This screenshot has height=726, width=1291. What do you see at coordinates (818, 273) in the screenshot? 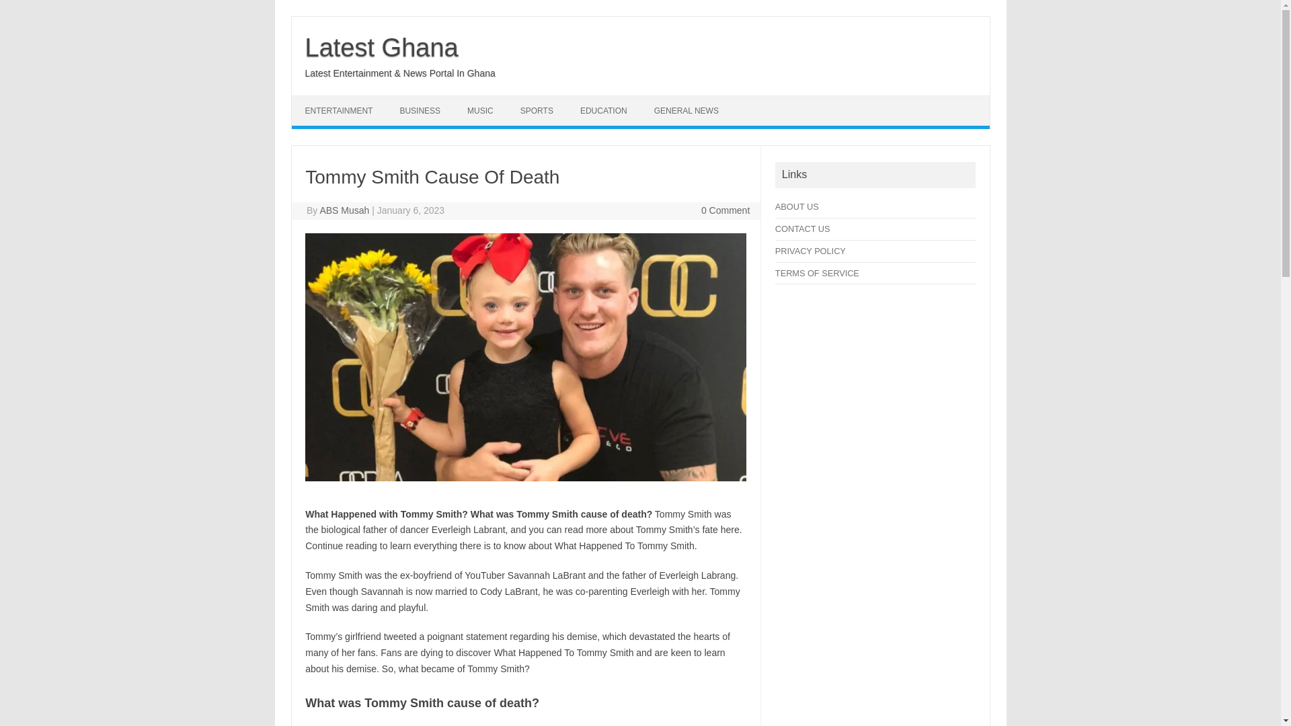
I see `TERMS OF SERVICE` at bounding box center [818, 273].